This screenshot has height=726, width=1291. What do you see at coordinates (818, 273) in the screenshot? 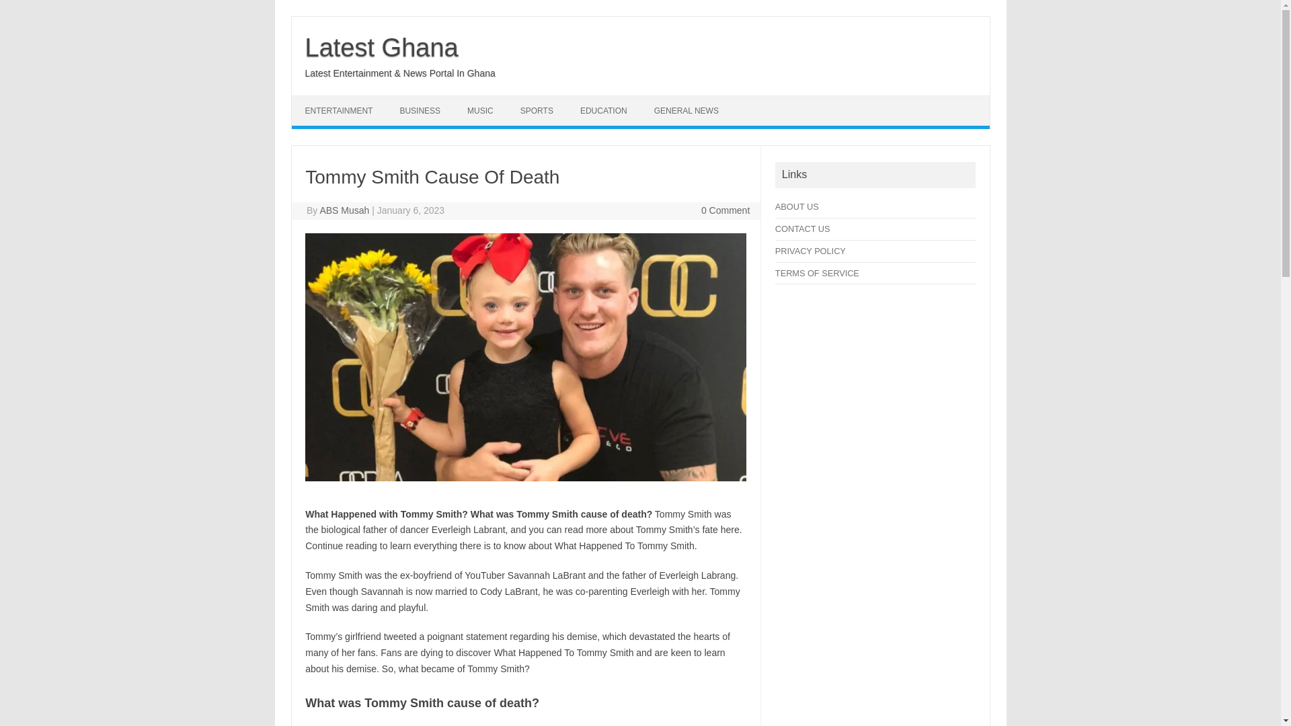
I see `TERMS OF SERVICE` at bounding box center [818, 273].